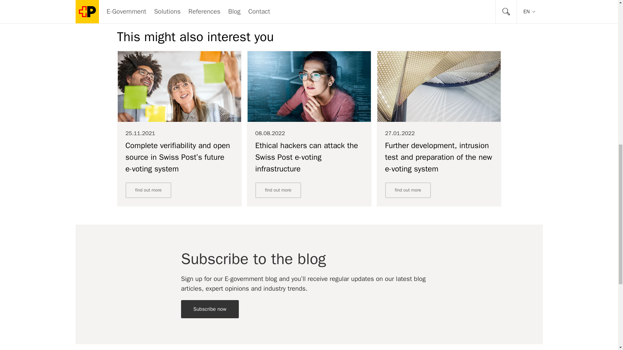 The height and width of the screenshot is (350, 623). What do you see at coordinates (210, 309) in the screenshot?
I see `Subscribe now` at bounding box center [210, 309].